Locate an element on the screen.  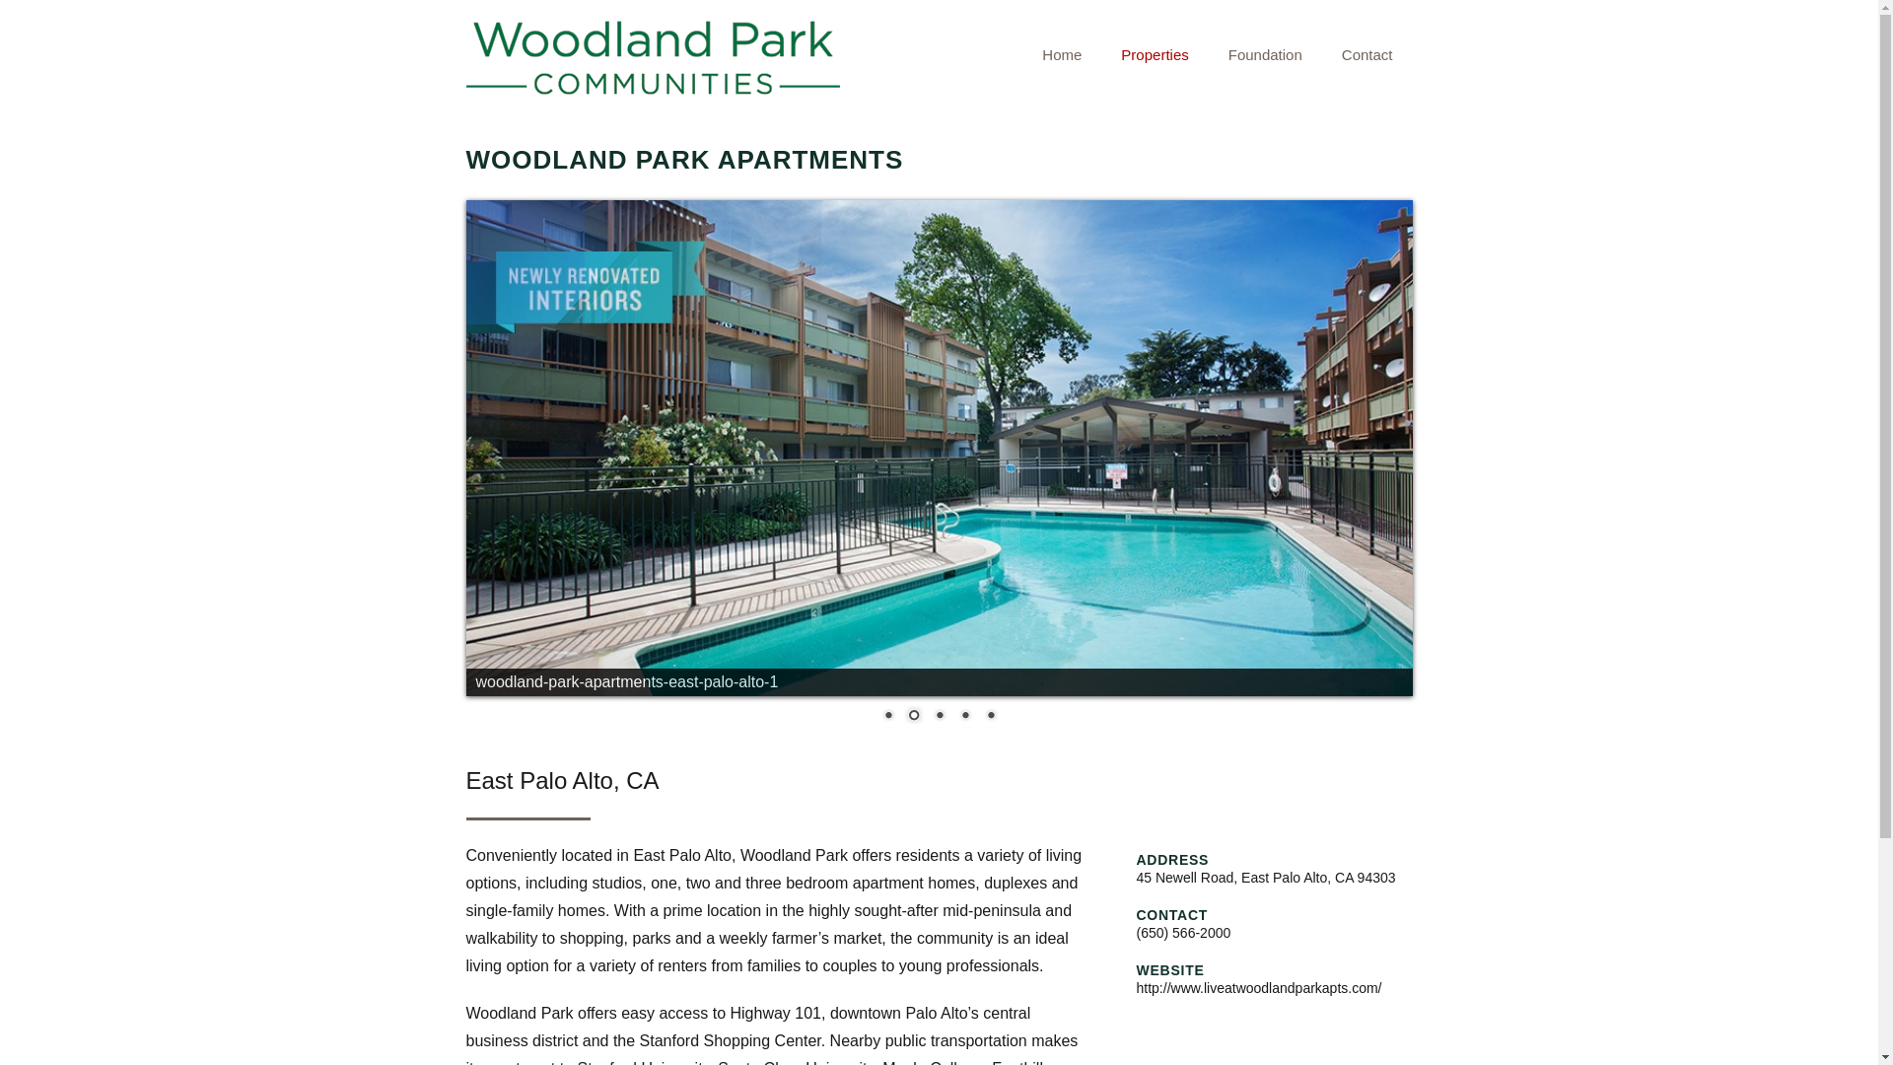
Properties is located at coordinates (990, 716).